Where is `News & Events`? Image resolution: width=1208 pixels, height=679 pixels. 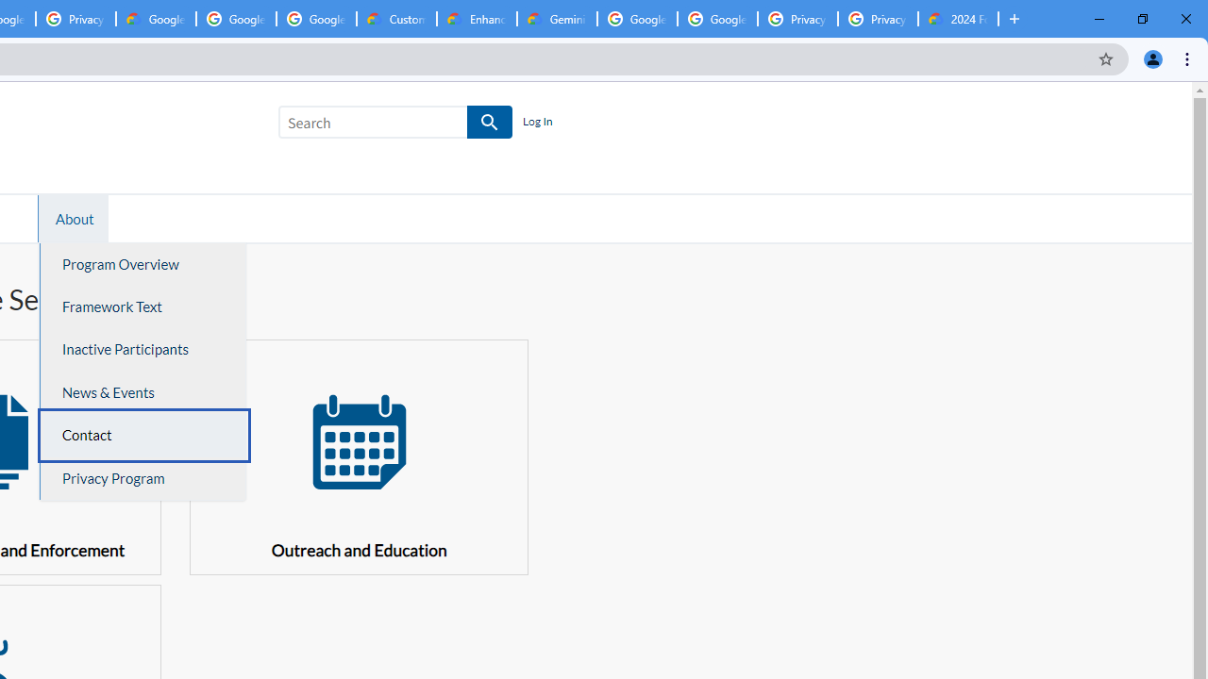
News & Events is located at coordinates (143, 392).